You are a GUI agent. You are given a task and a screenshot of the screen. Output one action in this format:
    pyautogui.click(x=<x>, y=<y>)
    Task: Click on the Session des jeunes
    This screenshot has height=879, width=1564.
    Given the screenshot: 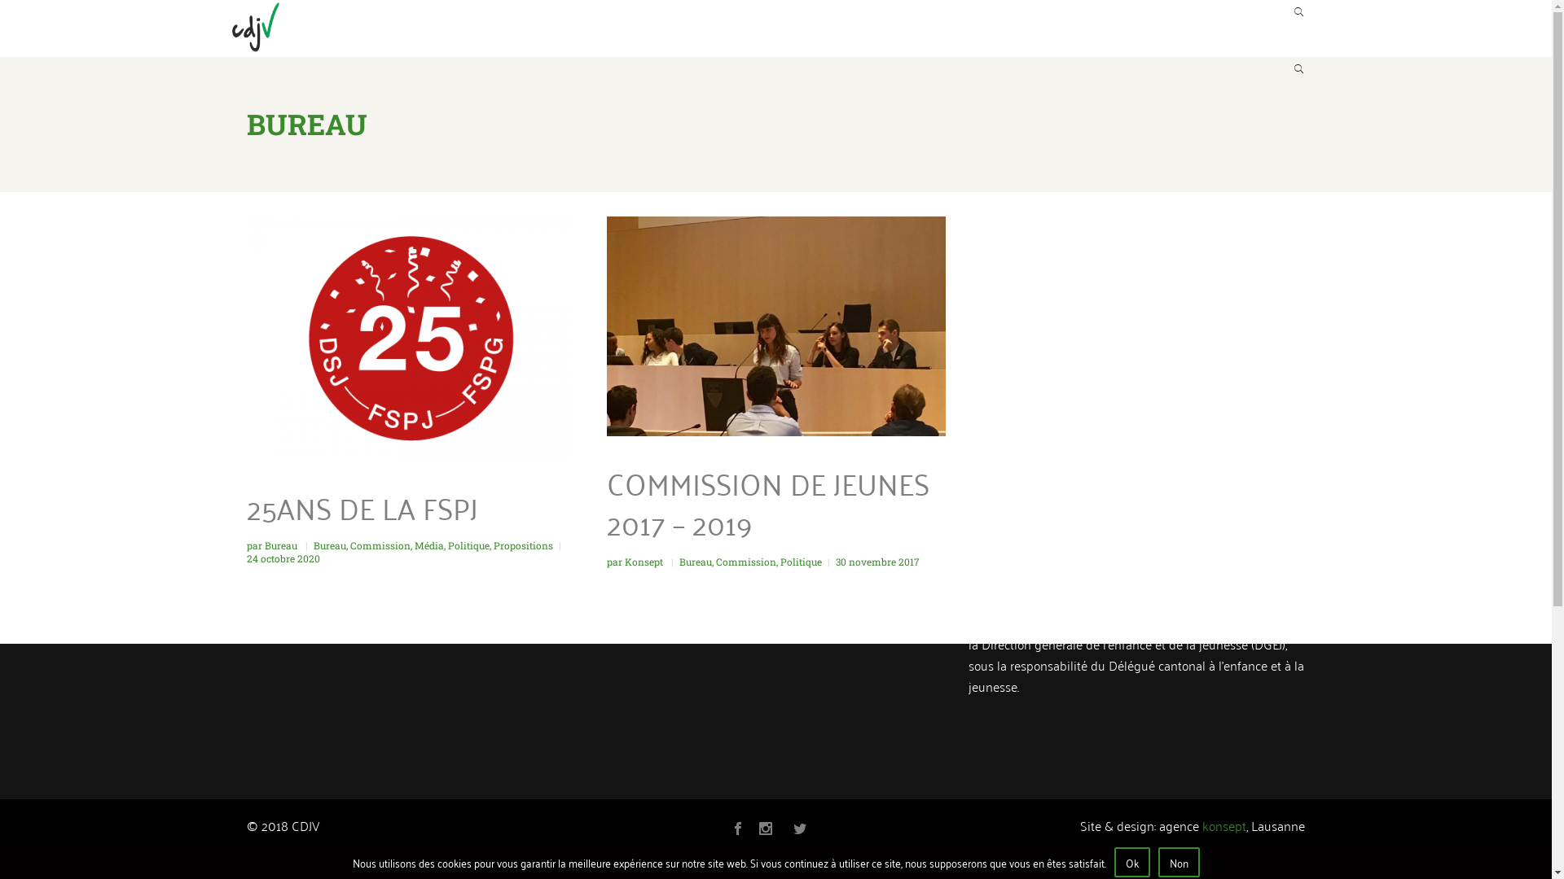 What is the action you would take?
    pyautogui.click(x=994, y=28)
    